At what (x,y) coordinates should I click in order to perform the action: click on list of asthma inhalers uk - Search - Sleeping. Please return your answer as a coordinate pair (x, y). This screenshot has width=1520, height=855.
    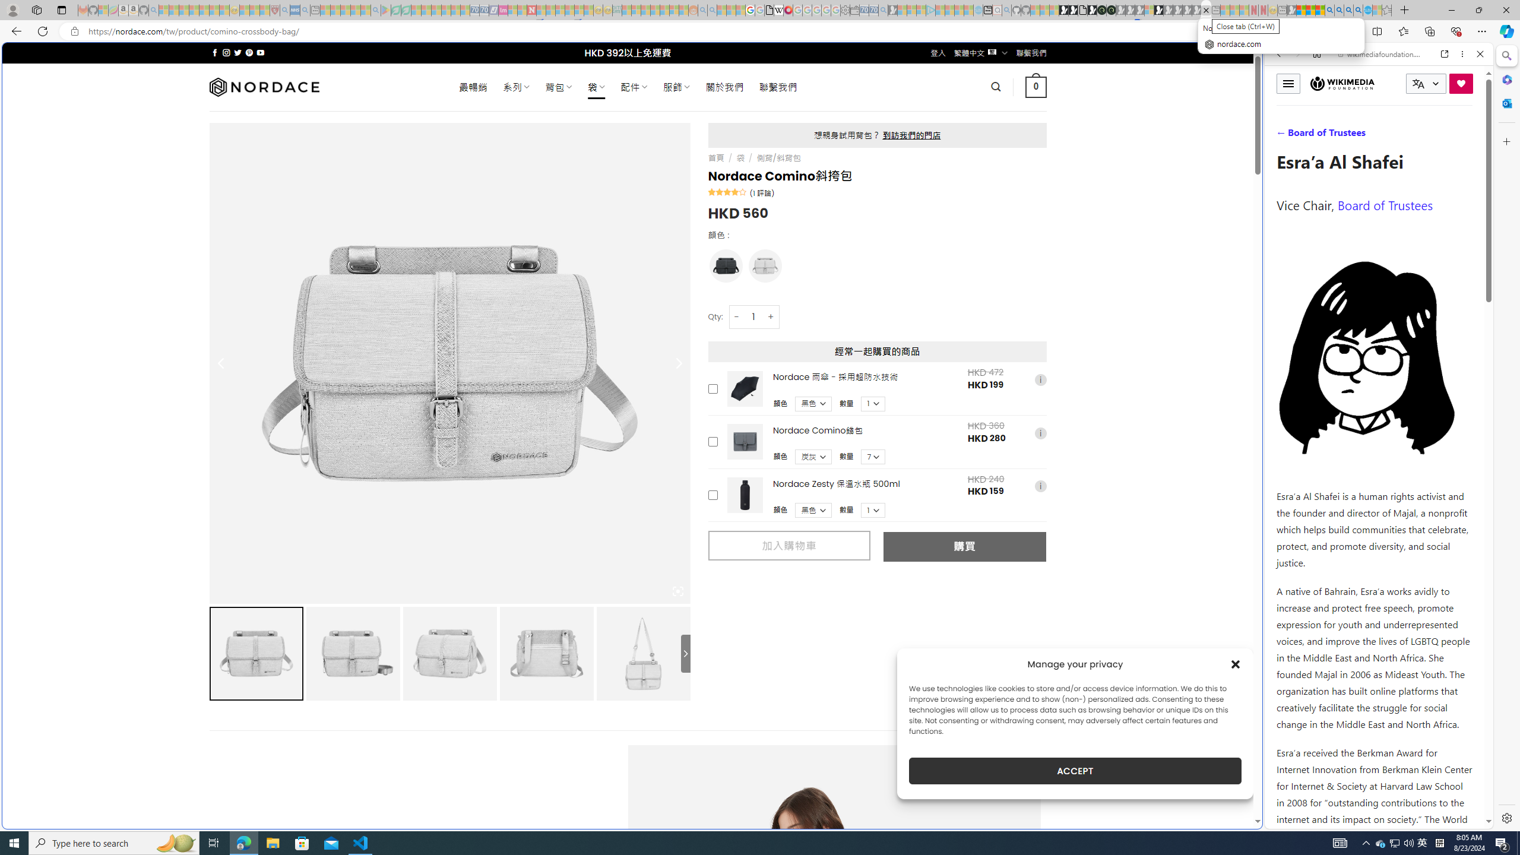
    Looking at the image, I should click on (285, 10).